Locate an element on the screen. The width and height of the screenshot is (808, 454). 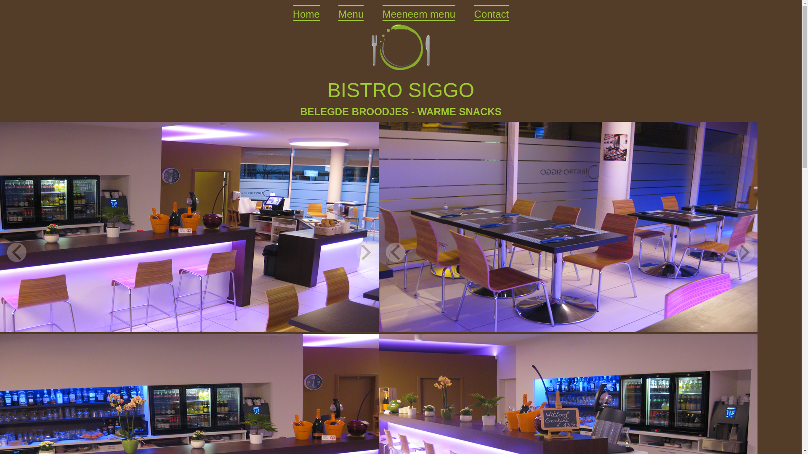
Meeneem menu is located at coordinates (419, 13).